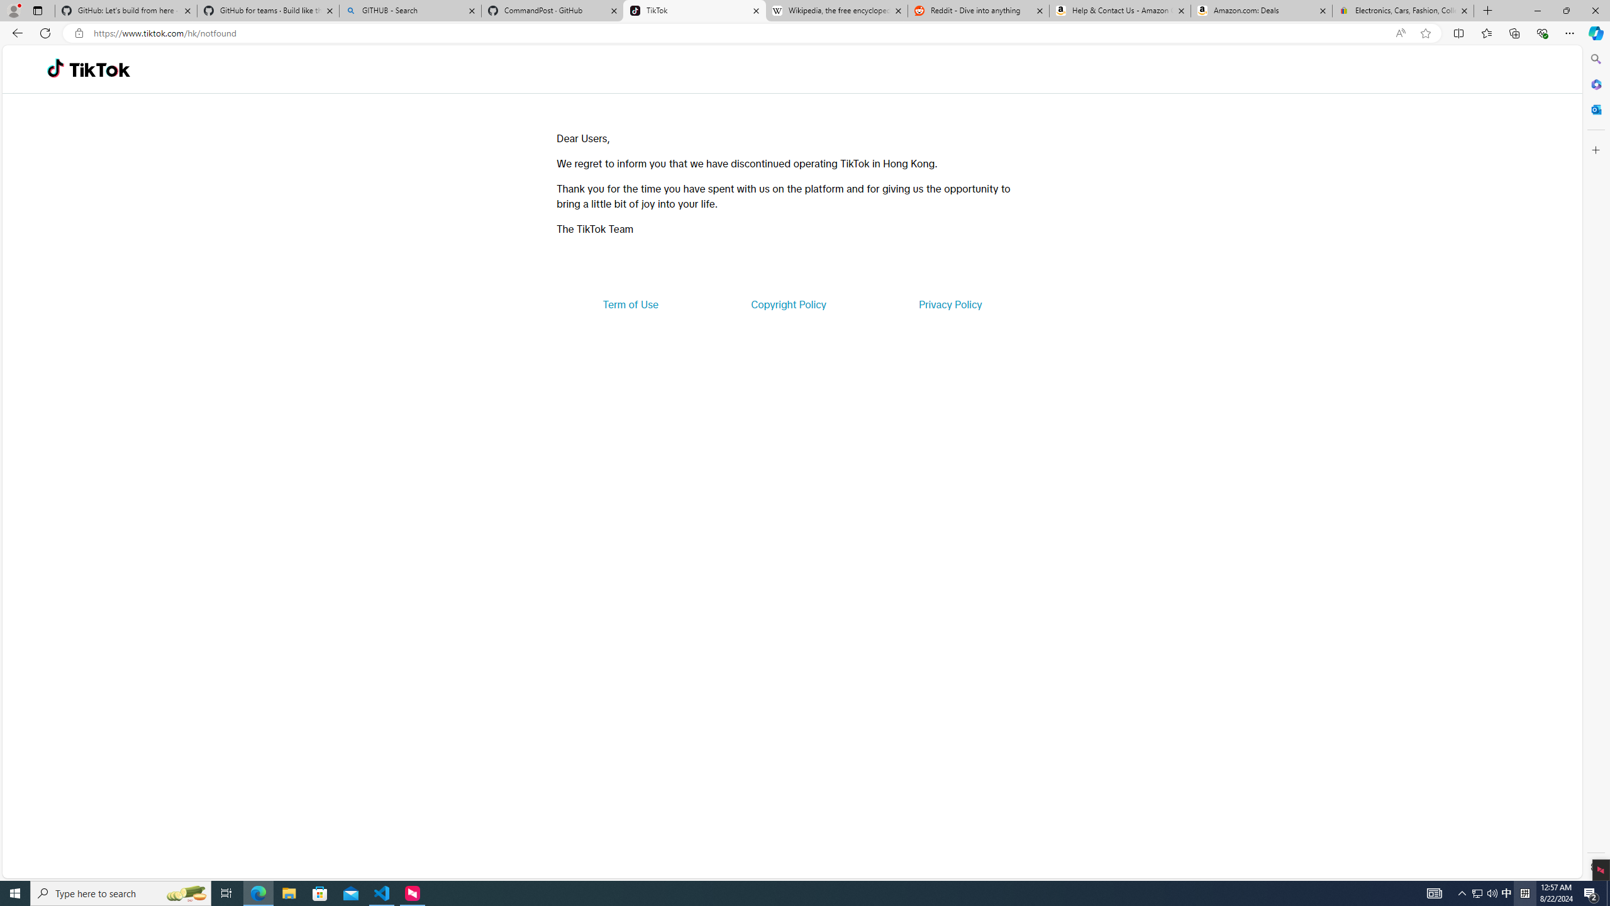  Describe the element at coordinates (950, 305) in the screenshot. I see `Privacy Policy` at that location.